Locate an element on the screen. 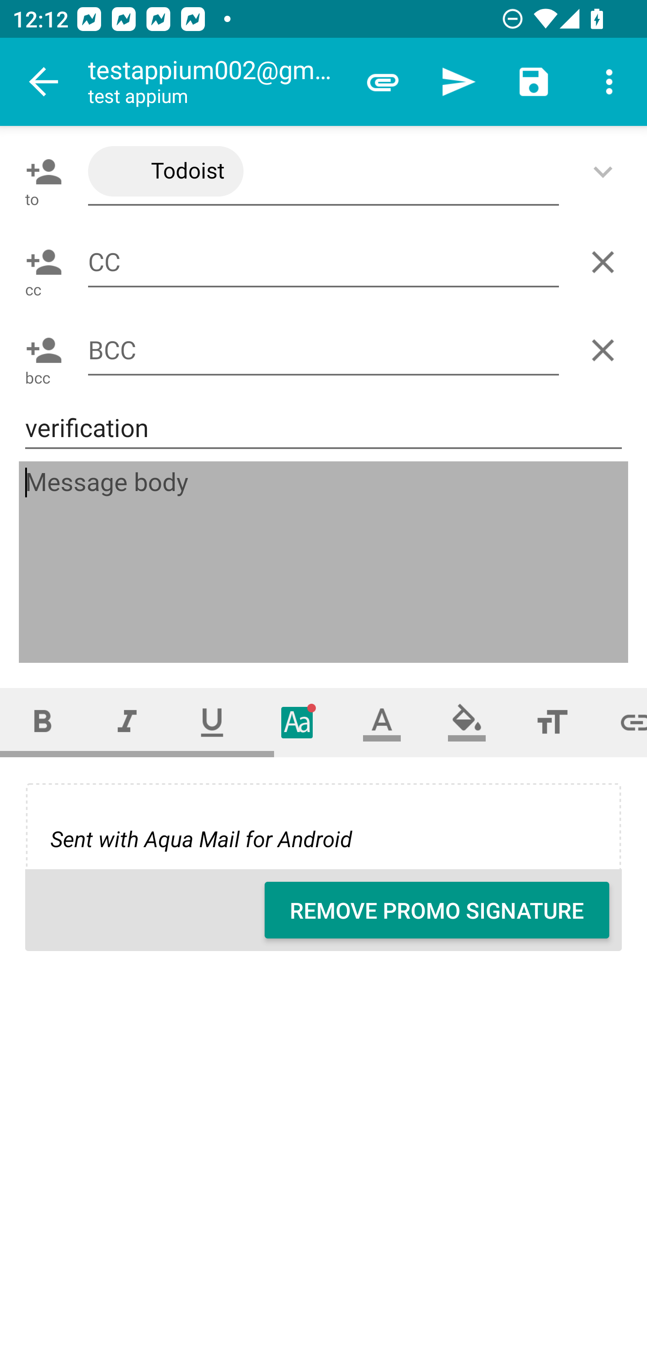 The width and height of the screenshot is (647, 1367). Save is located at coordinates (534, 82).